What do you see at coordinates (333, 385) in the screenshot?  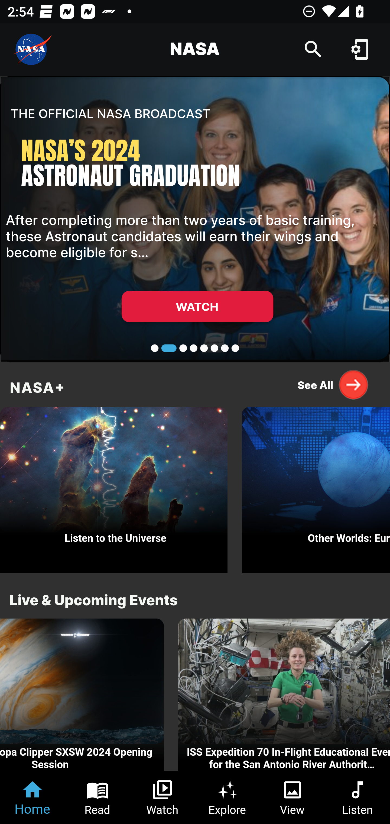 I see `See All` at bounding box center [333, 385].